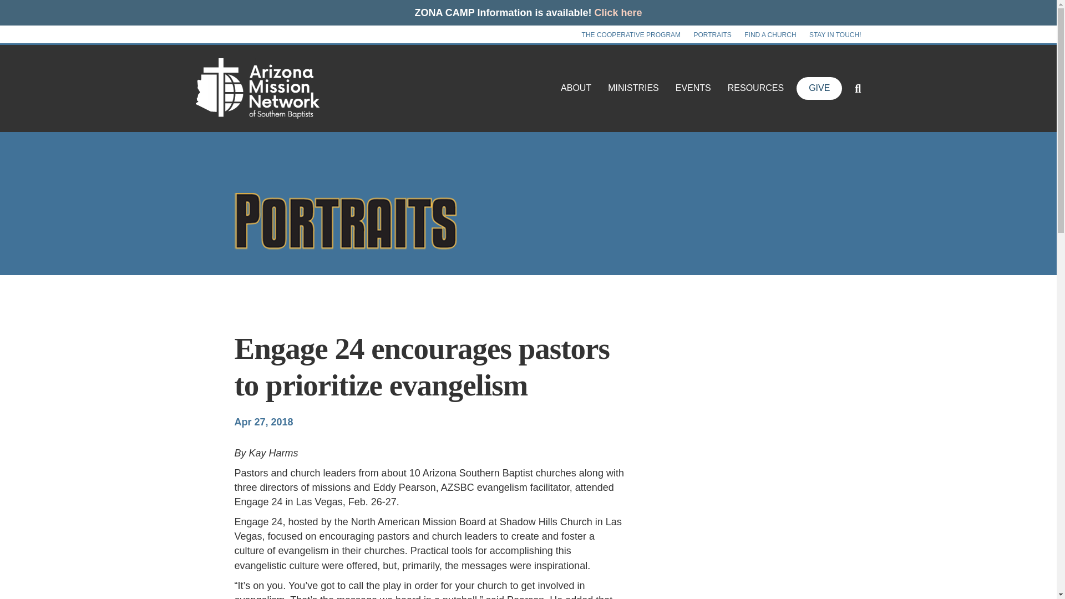  Describe the element at coordinates (770, 34) in the screenshot. I see `FIND A CHURCH` at that location.